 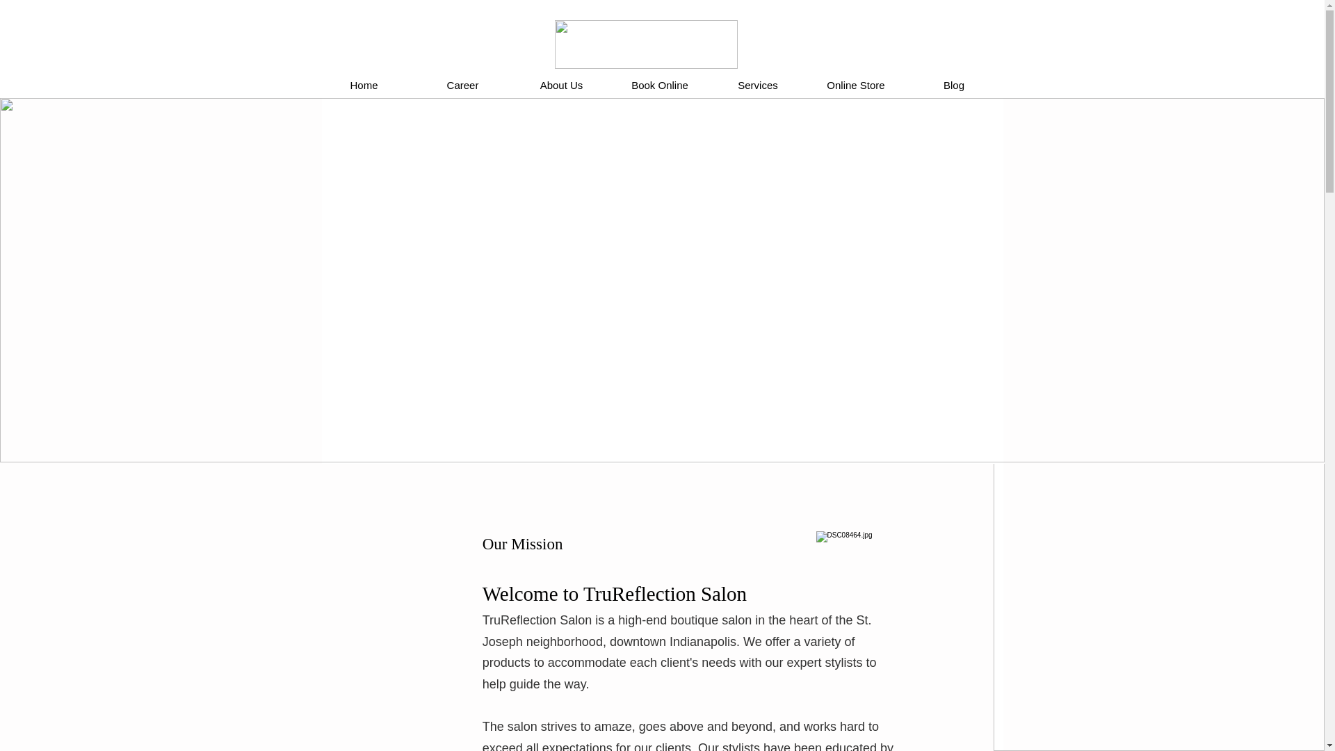 I want to click on About Us, so click(x=560, y=86).